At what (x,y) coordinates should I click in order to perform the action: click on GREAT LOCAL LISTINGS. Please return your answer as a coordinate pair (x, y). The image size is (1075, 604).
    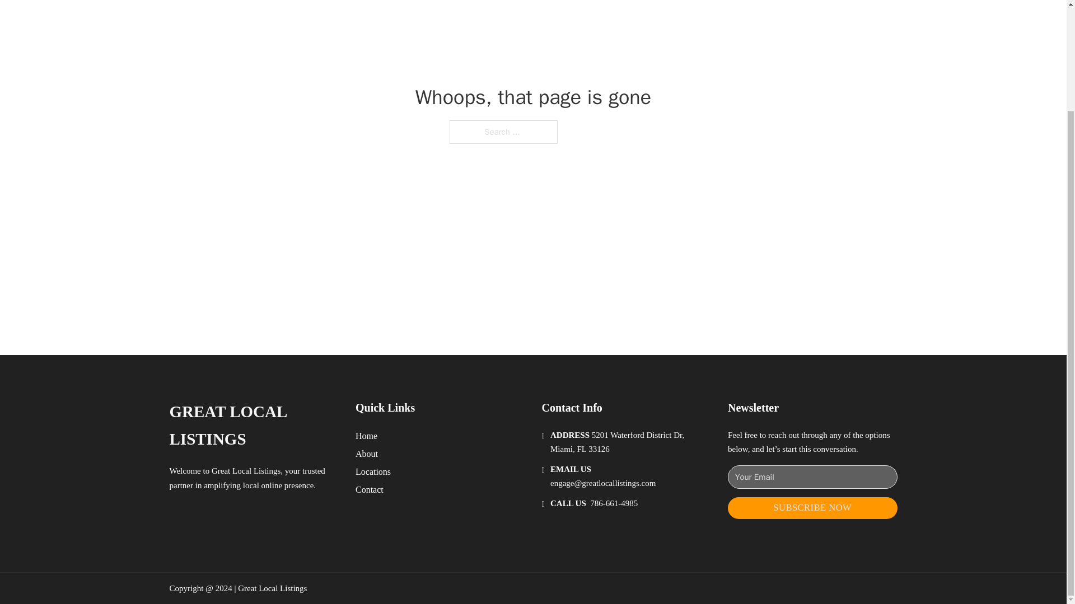
    Looking at the image, I should click on (253, 426).